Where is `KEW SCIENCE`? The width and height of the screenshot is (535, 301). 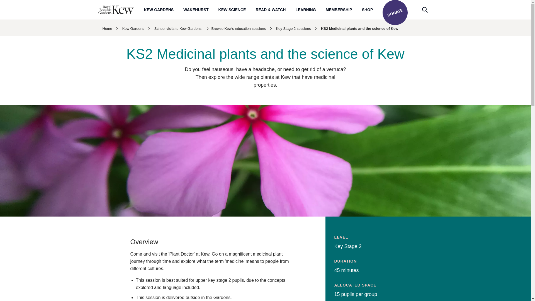 KEW SCIENCE is located at coordinates (232, 9).